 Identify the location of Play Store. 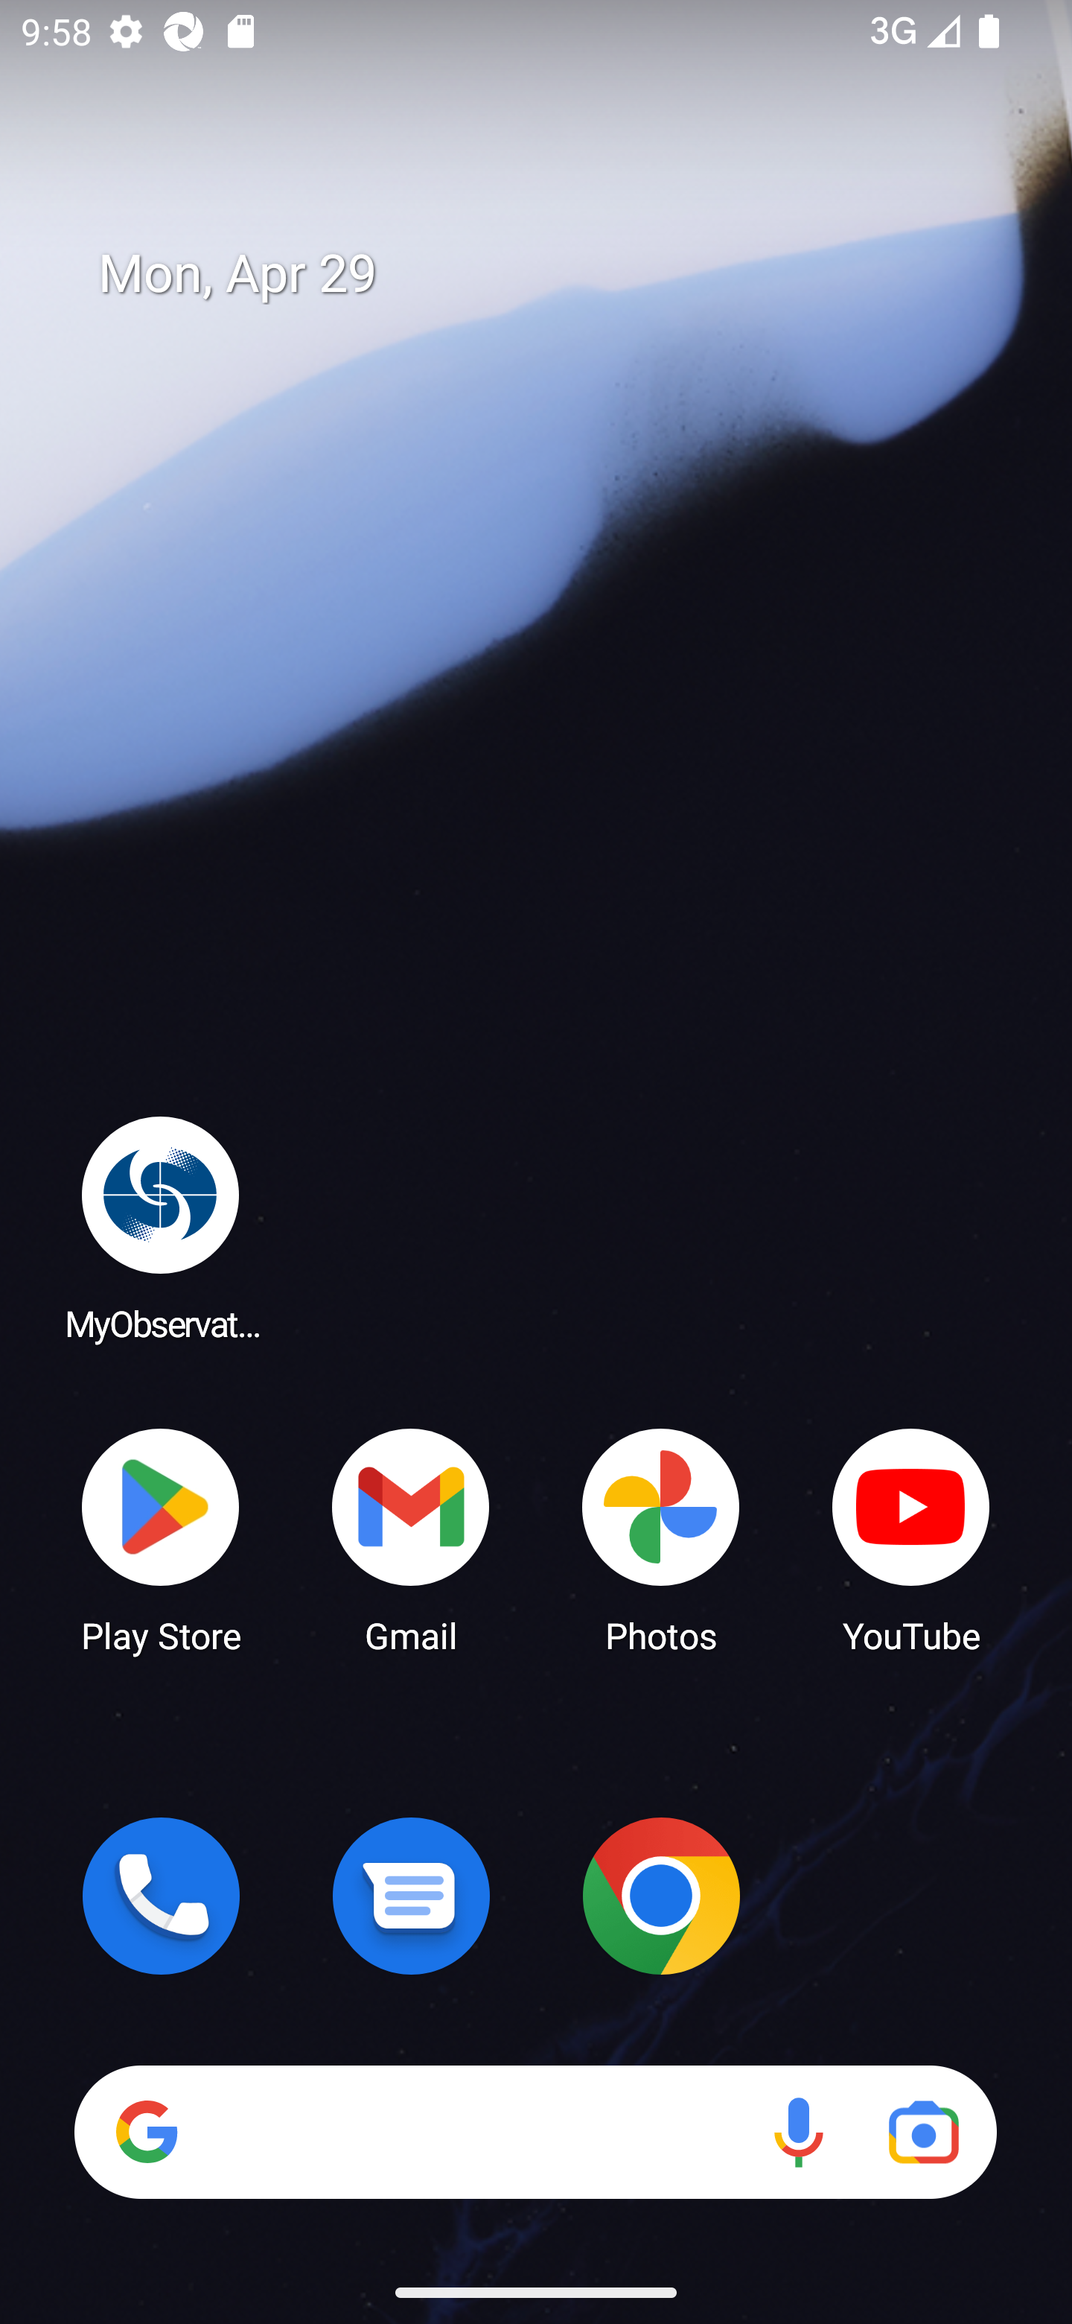
(161, 1539).